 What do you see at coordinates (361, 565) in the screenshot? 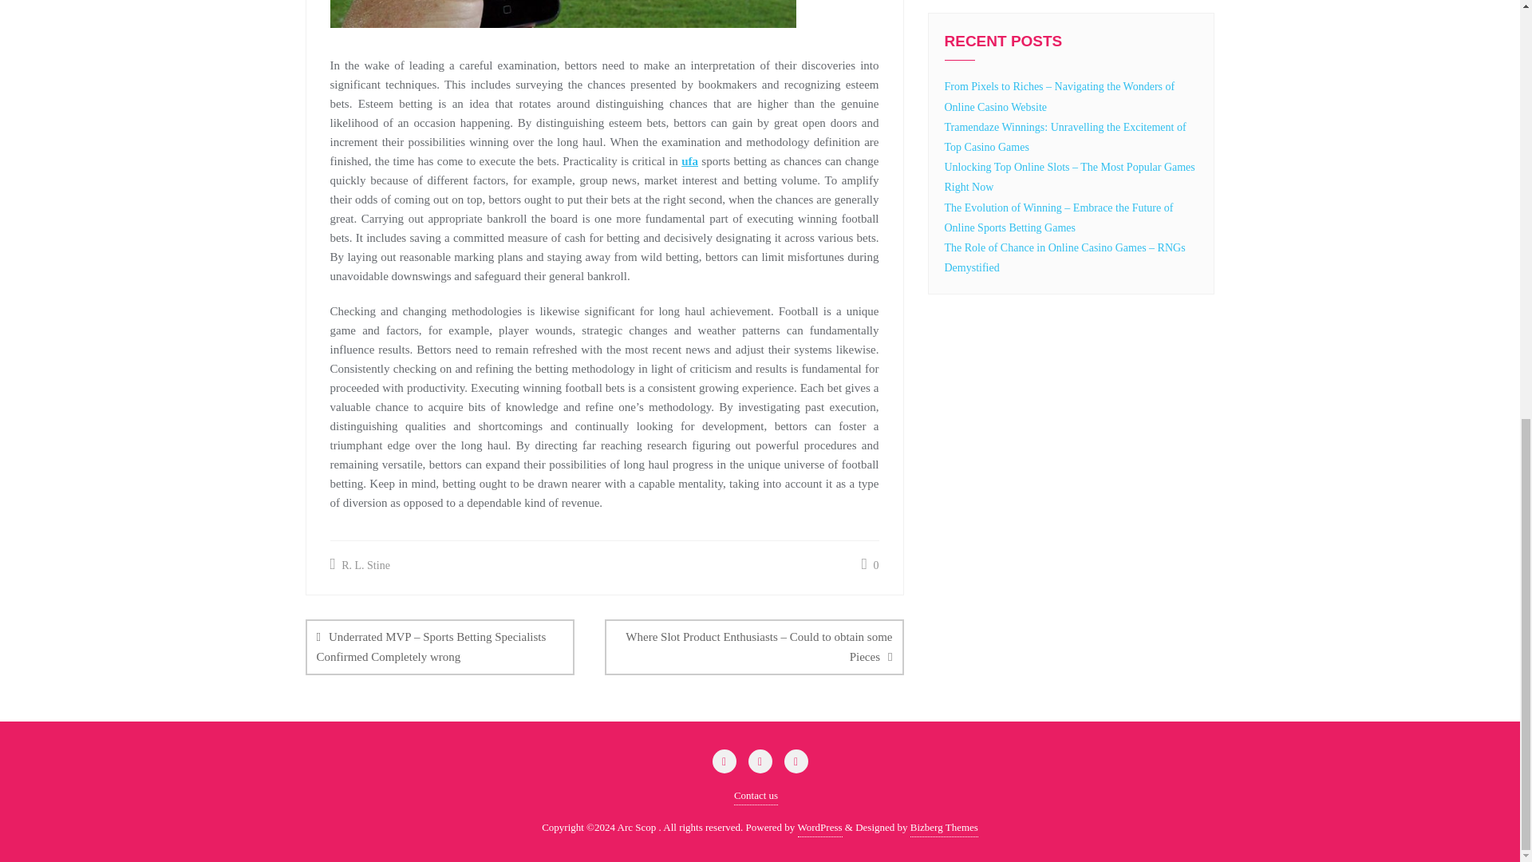
I see `R. L. Stine` at bounding box center [361, 565].